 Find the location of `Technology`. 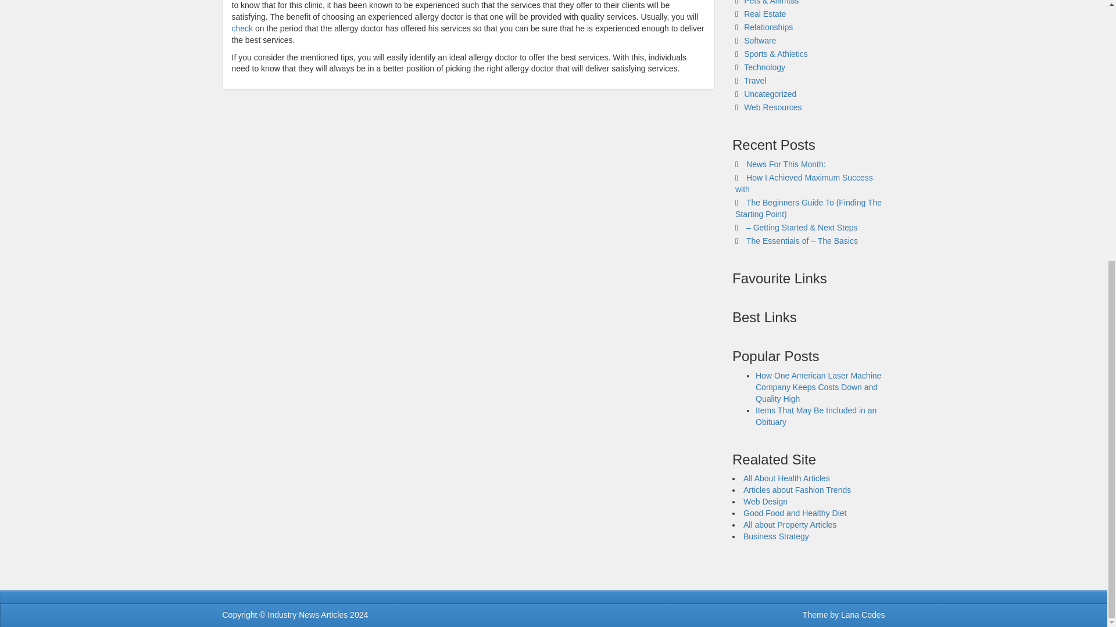

Technology is located at coordinates (765, 67).